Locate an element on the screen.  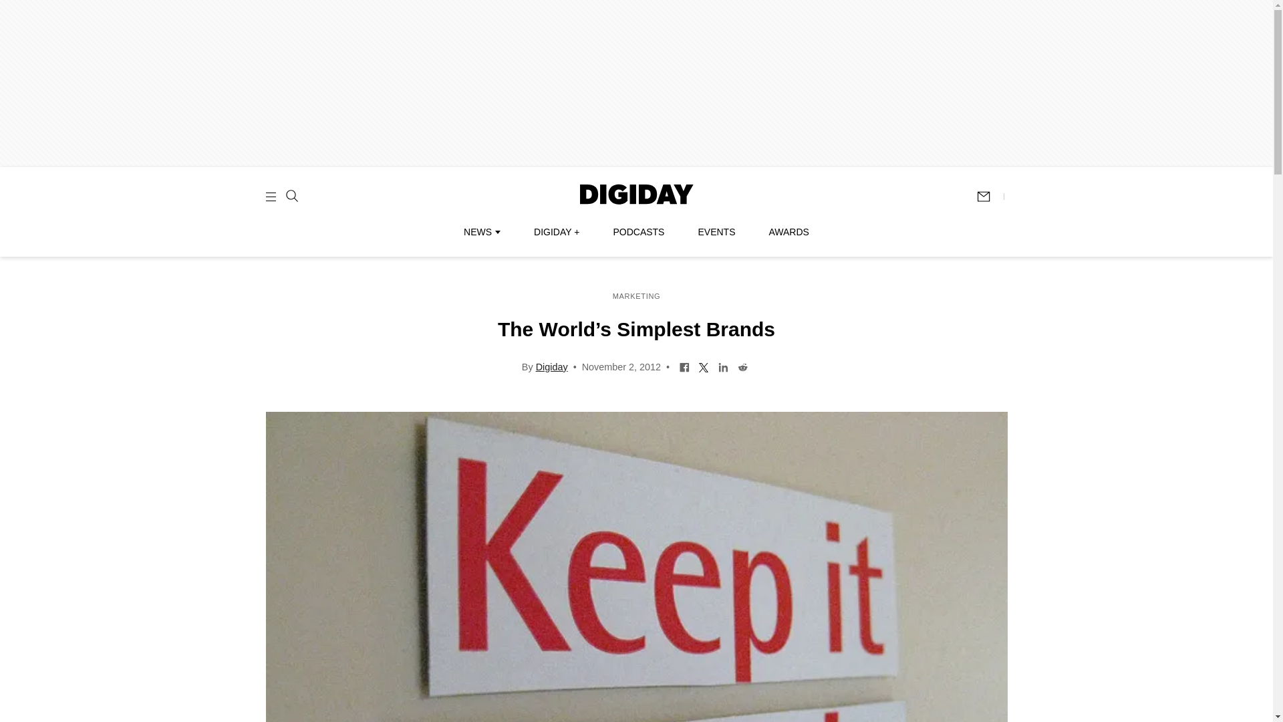
Share on Twitter is located at coordinates (703, 366).